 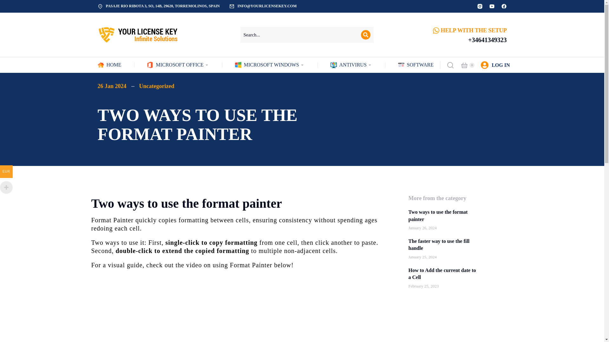 I want to click on HOME, so click(x=109, y=65).